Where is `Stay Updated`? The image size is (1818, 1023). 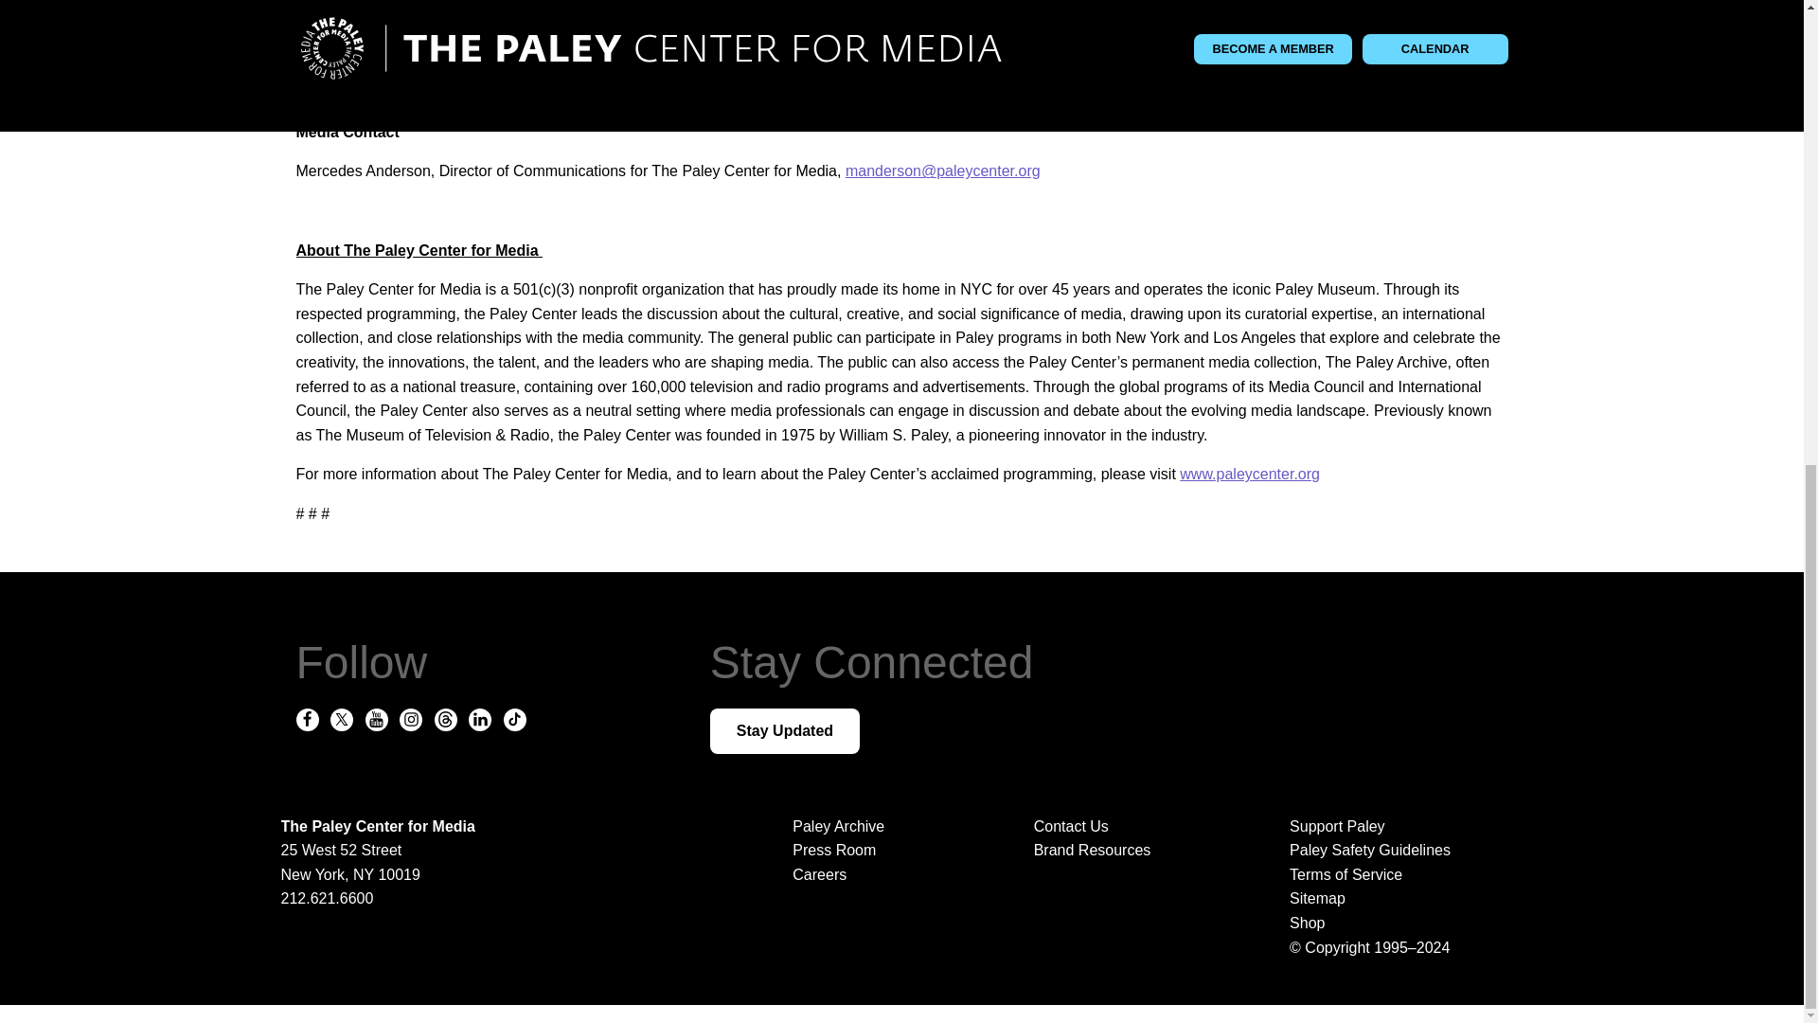 Stay Updated is located at coordinates (785, 731).